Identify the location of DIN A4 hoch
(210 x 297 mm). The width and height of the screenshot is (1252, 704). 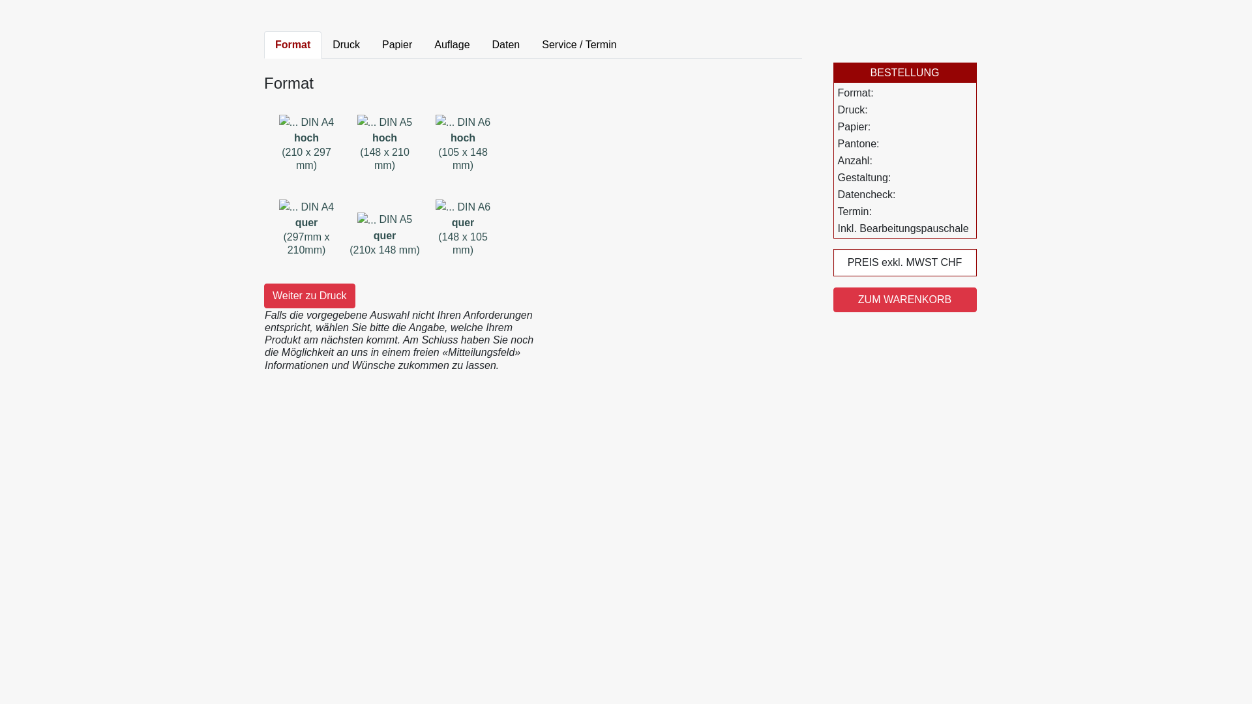
(306, 141).